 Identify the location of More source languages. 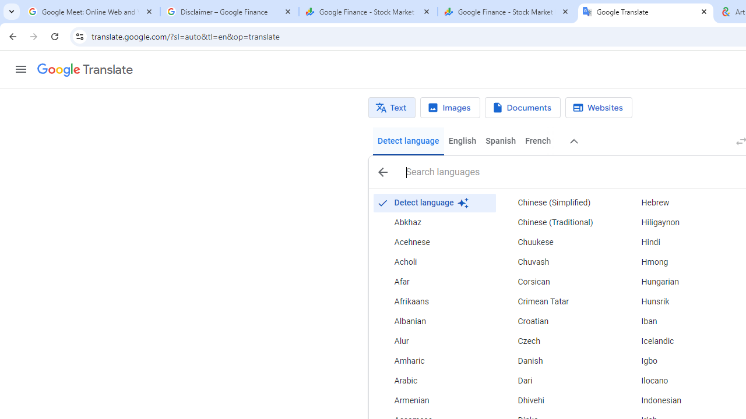
(575, 141).